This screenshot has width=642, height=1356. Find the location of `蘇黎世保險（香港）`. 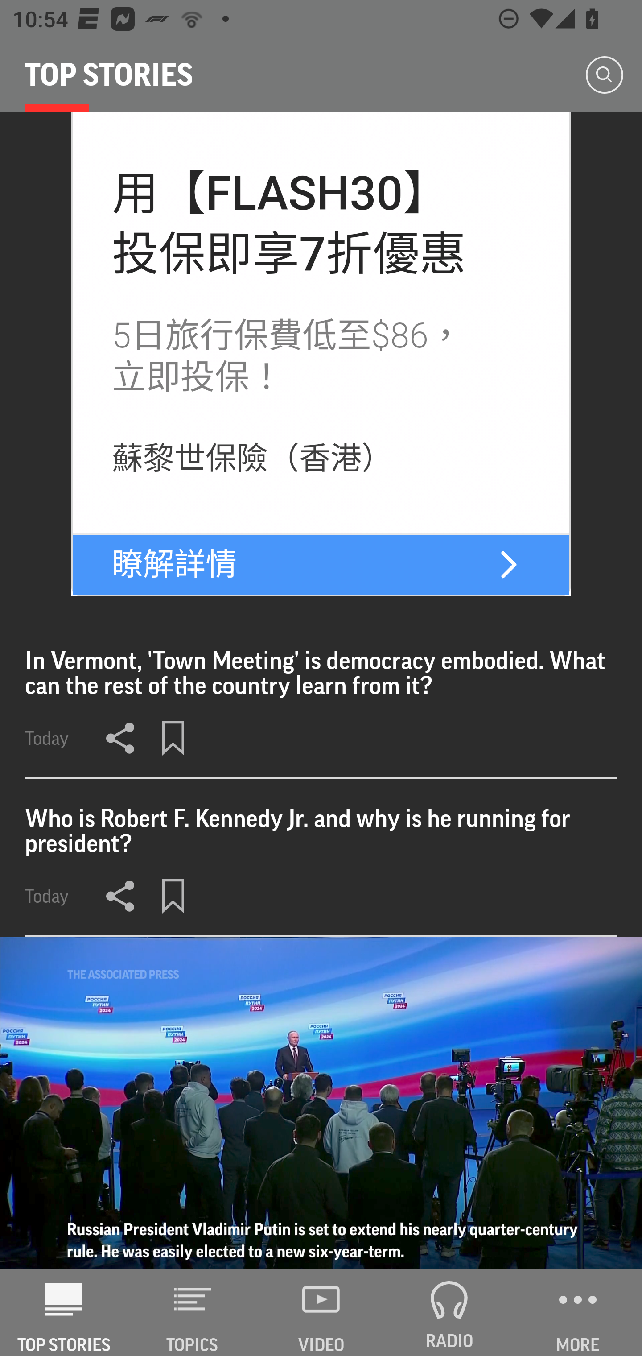

蘇黎世保險（香港） is located at coordinates (253, 459).